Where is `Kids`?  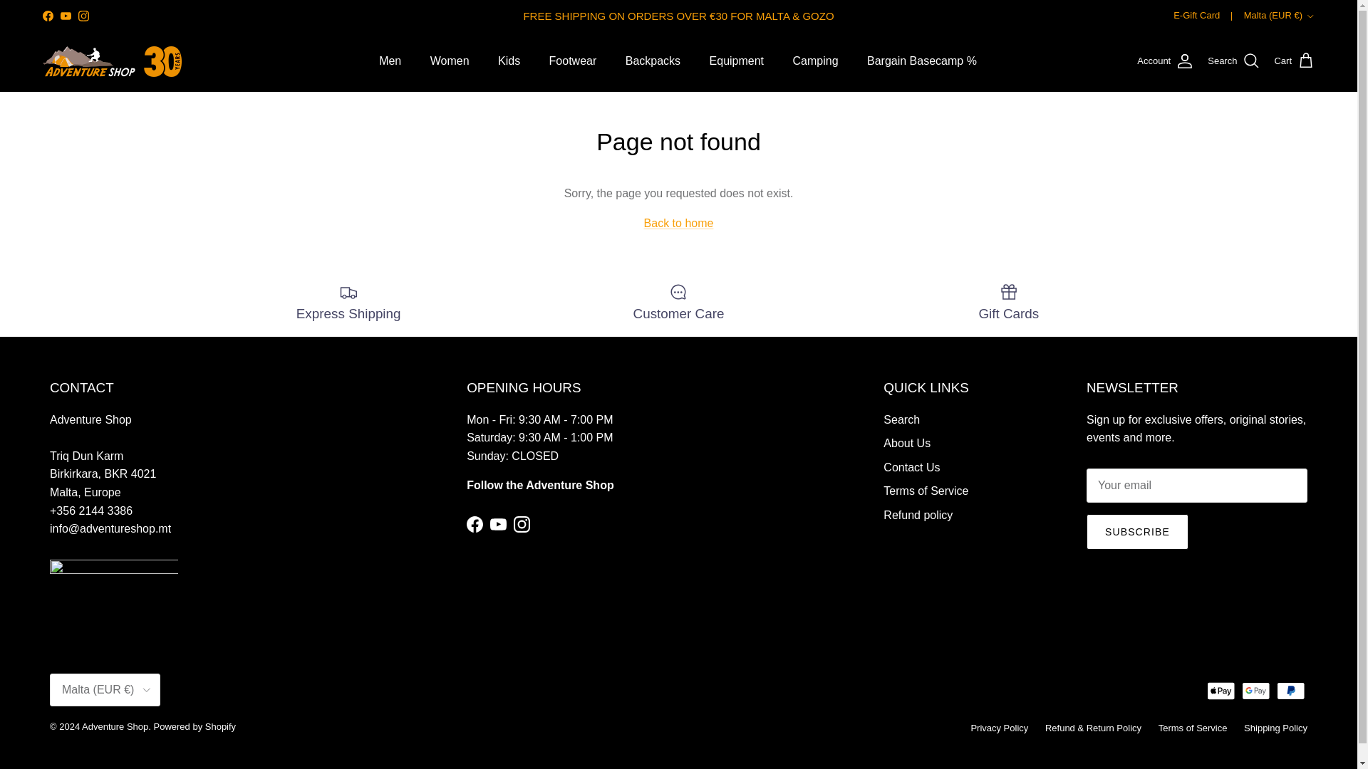 Kids is located at coordinates (509, 61).